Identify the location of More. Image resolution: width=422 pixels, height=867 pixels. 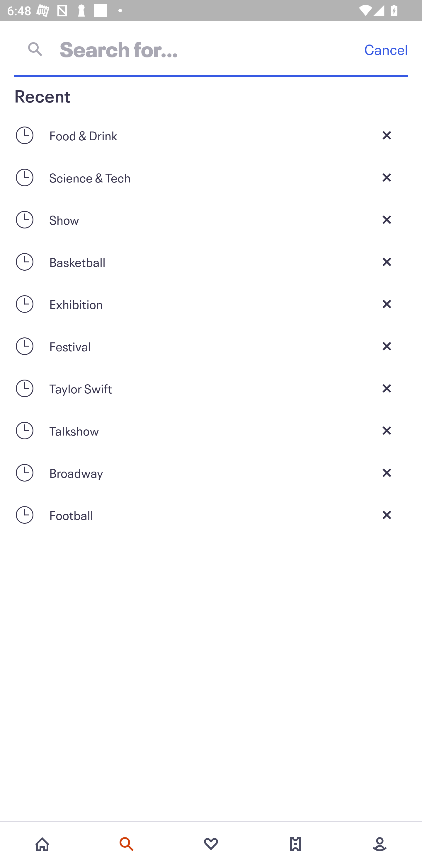
(380, 844).